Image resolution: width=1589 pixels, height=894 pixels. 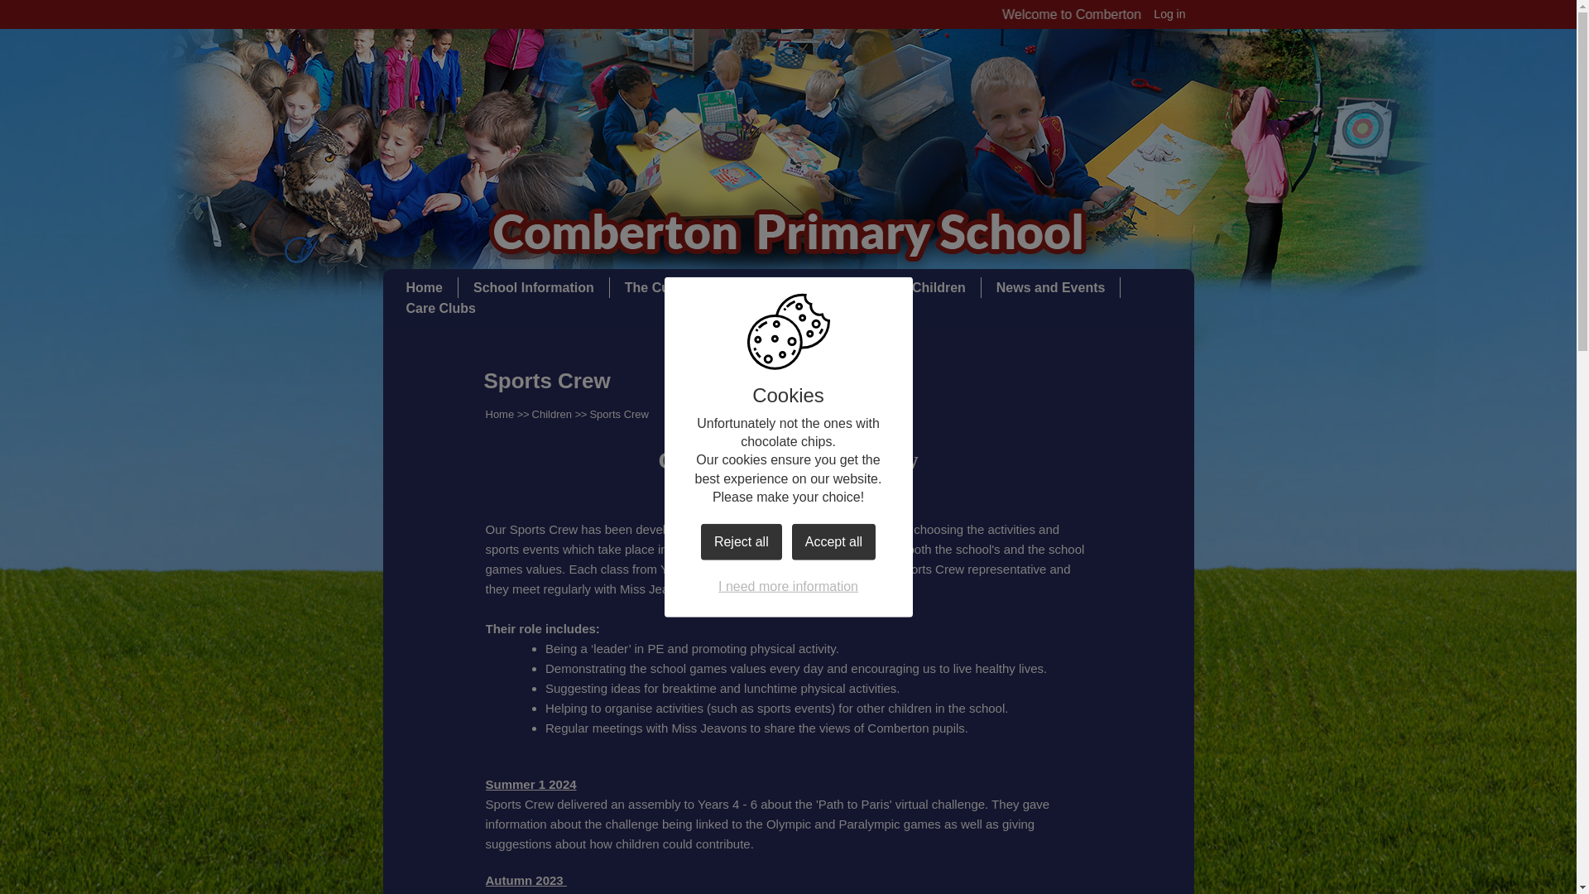 I want to click on Sports Crew, so click(x=619, y=414).